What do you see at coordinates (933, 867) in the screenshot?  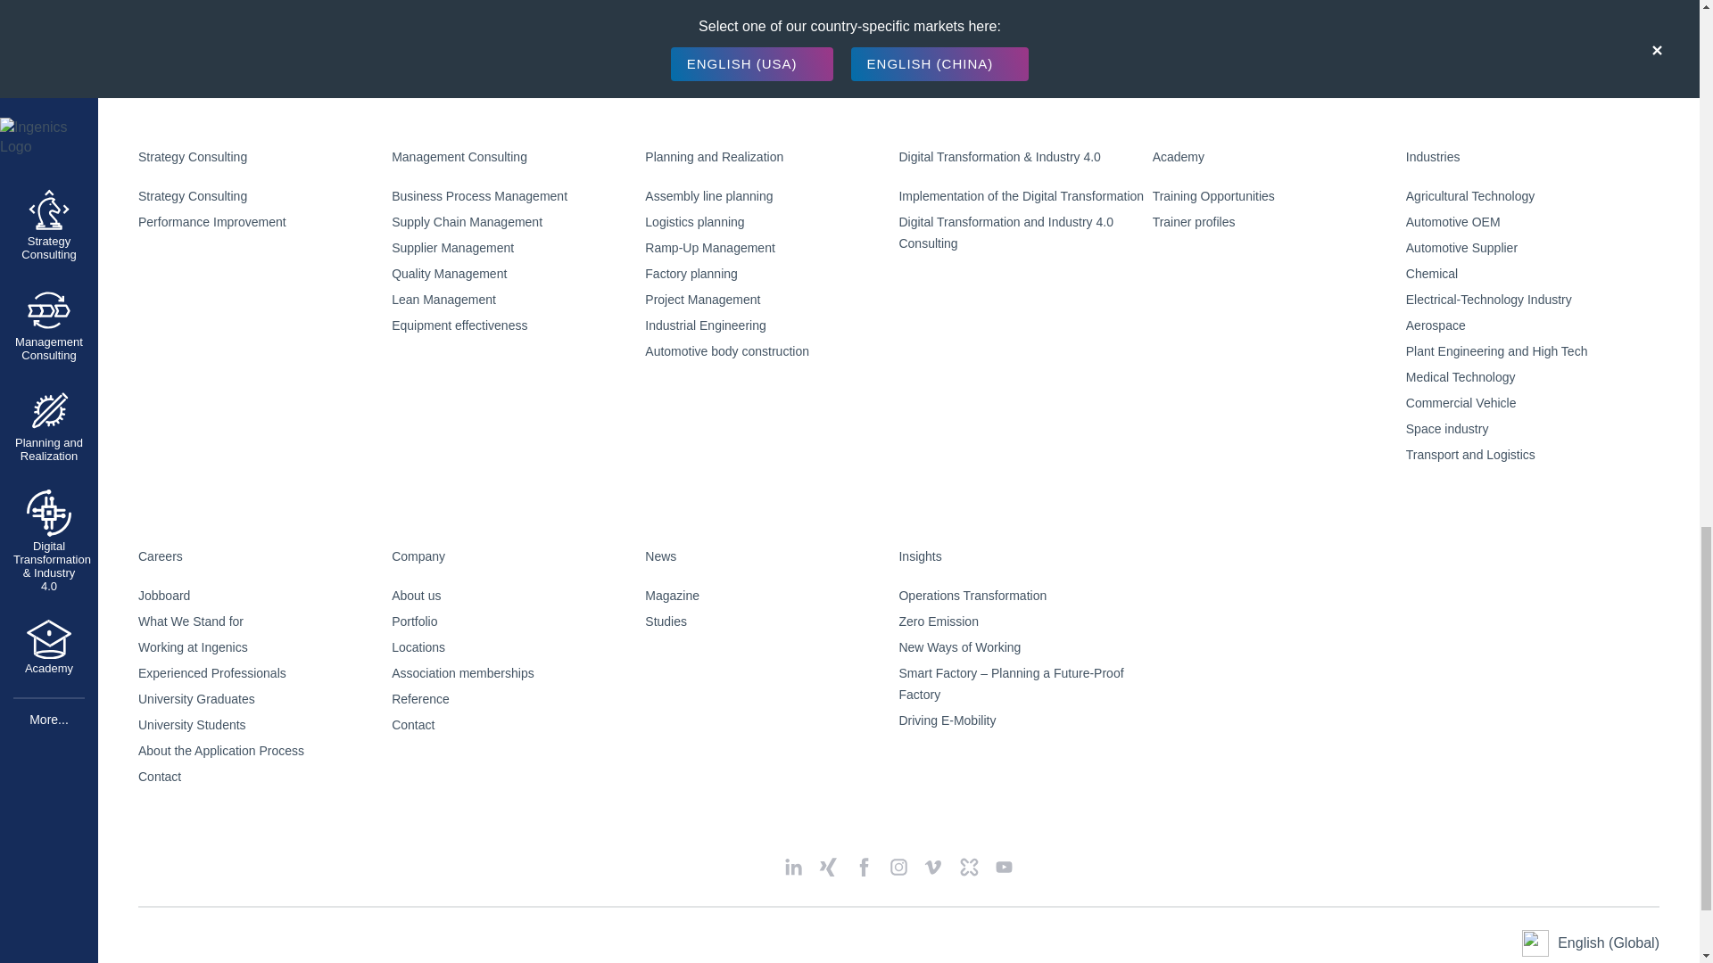 I see `Vimeo` at bounding box center [933, 867].